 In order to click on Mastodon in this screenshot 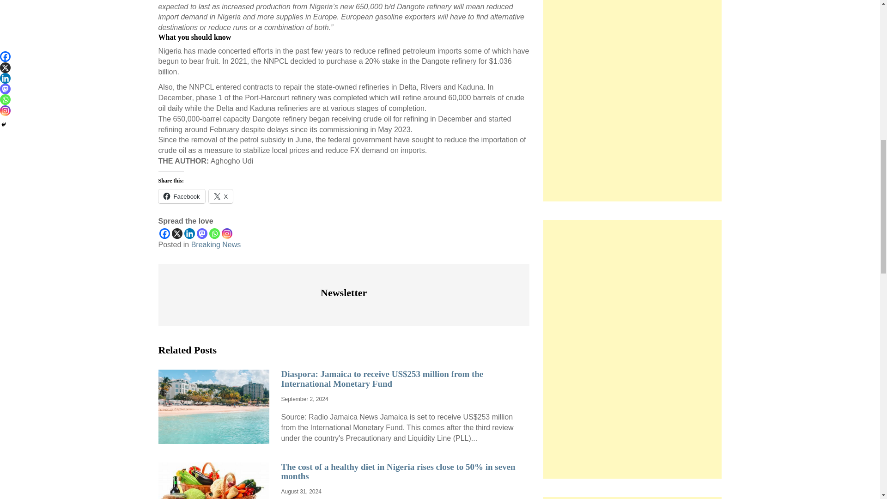, I will do `click(202, 233)`.